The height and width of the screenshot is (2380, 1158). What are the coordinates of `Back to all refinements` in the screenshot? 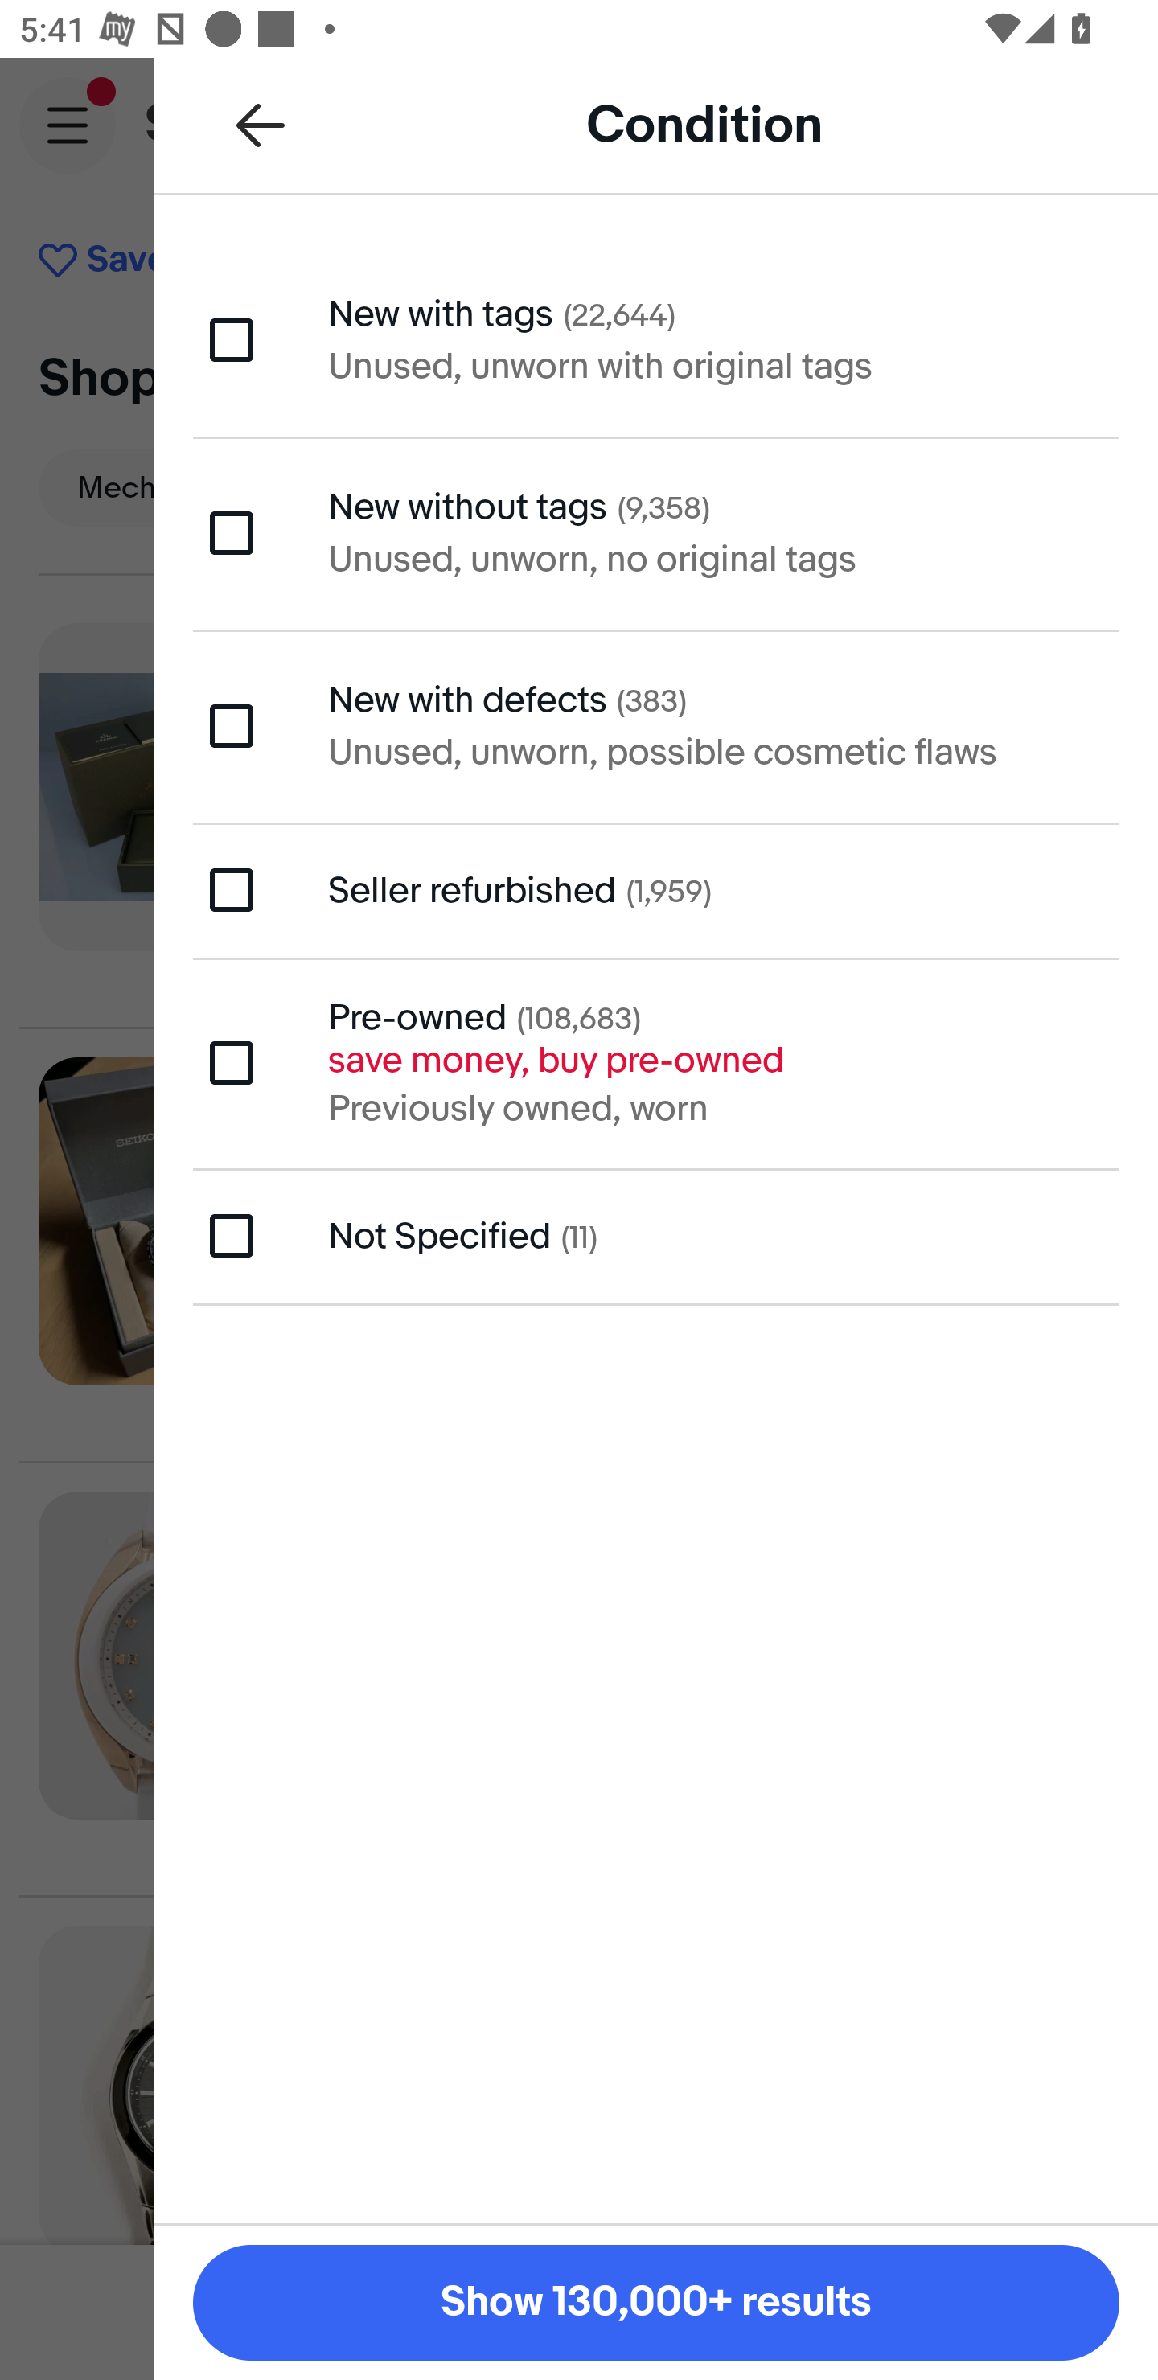 It's located at (261, 124).